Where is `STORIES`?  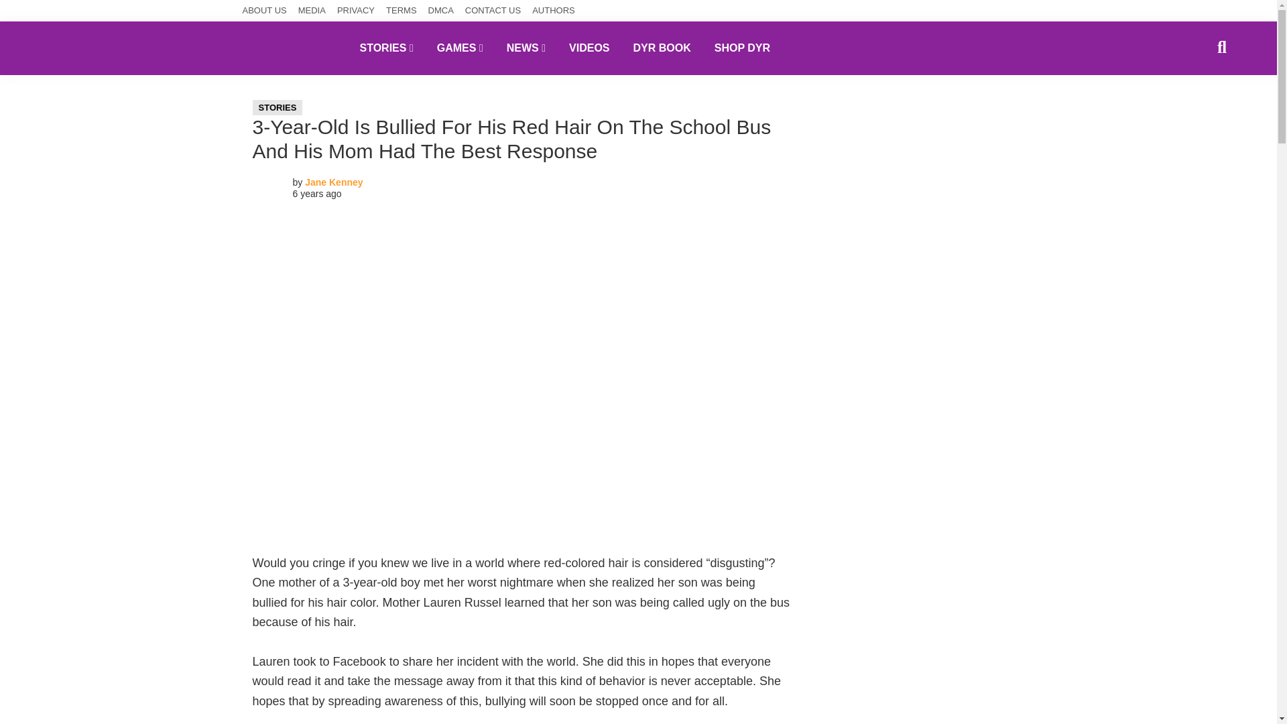 STORIES is located at coordinates (278, 107).